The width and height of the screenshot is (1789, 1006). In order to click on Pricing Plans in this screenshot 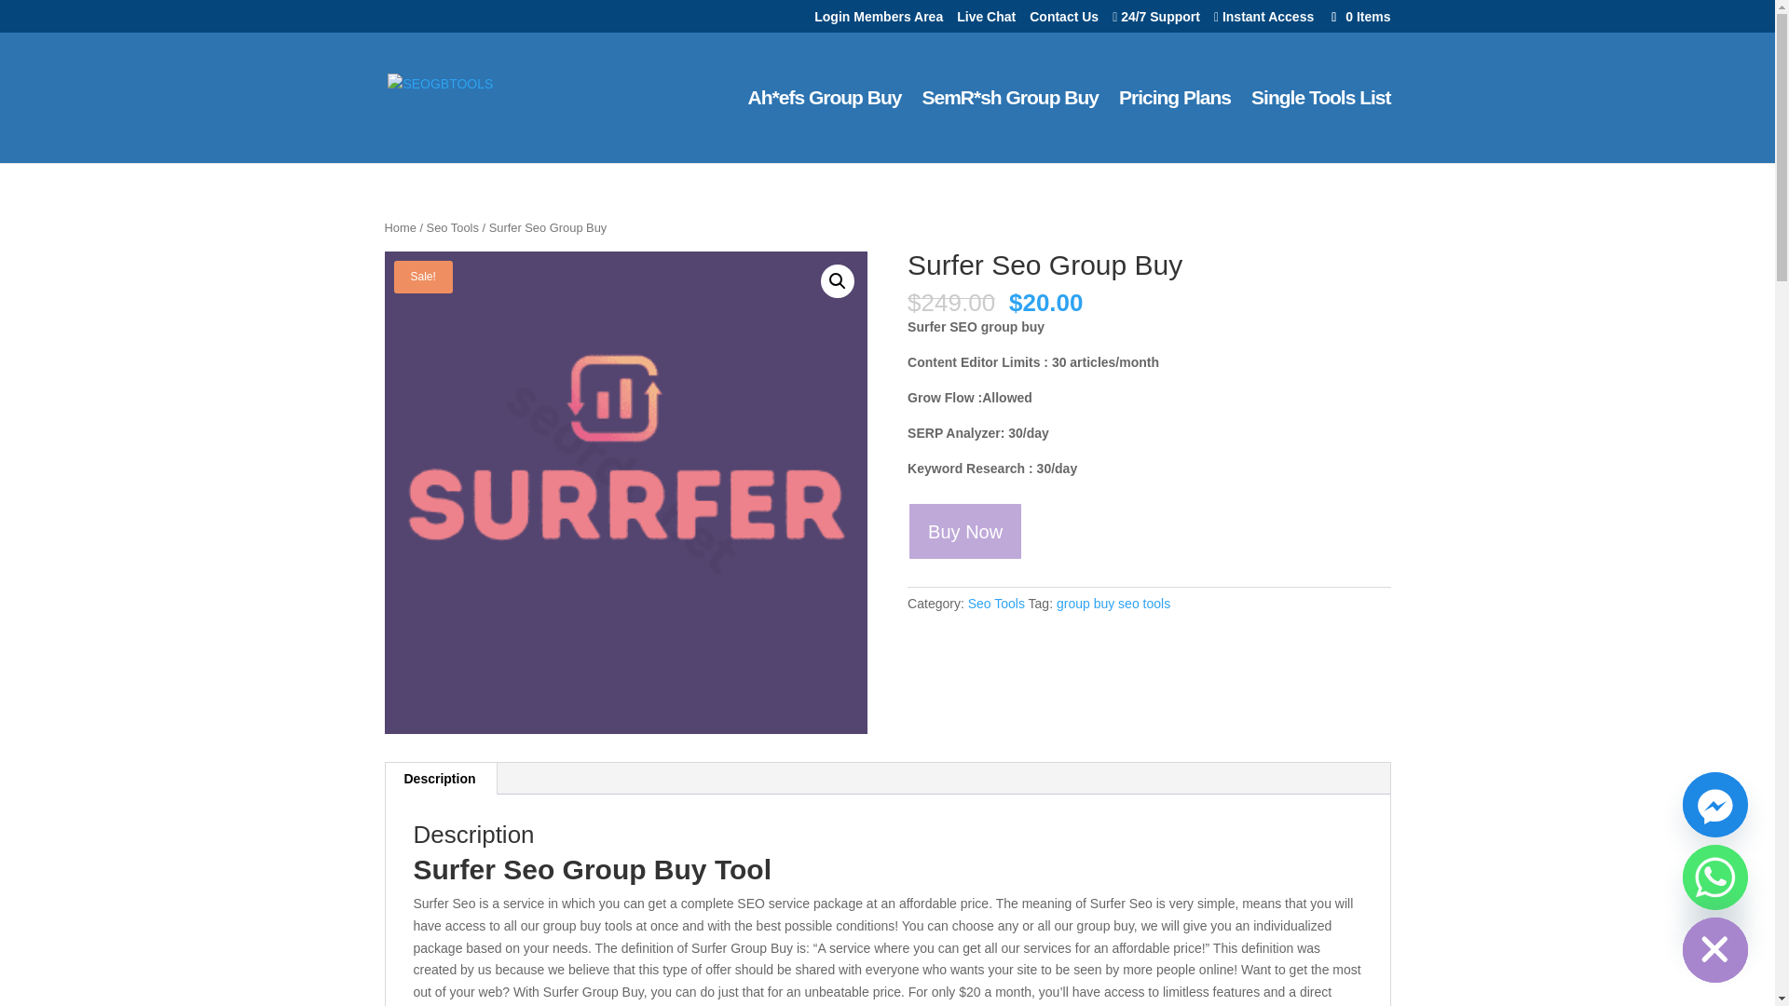, I will do `click(1174, 127)`.